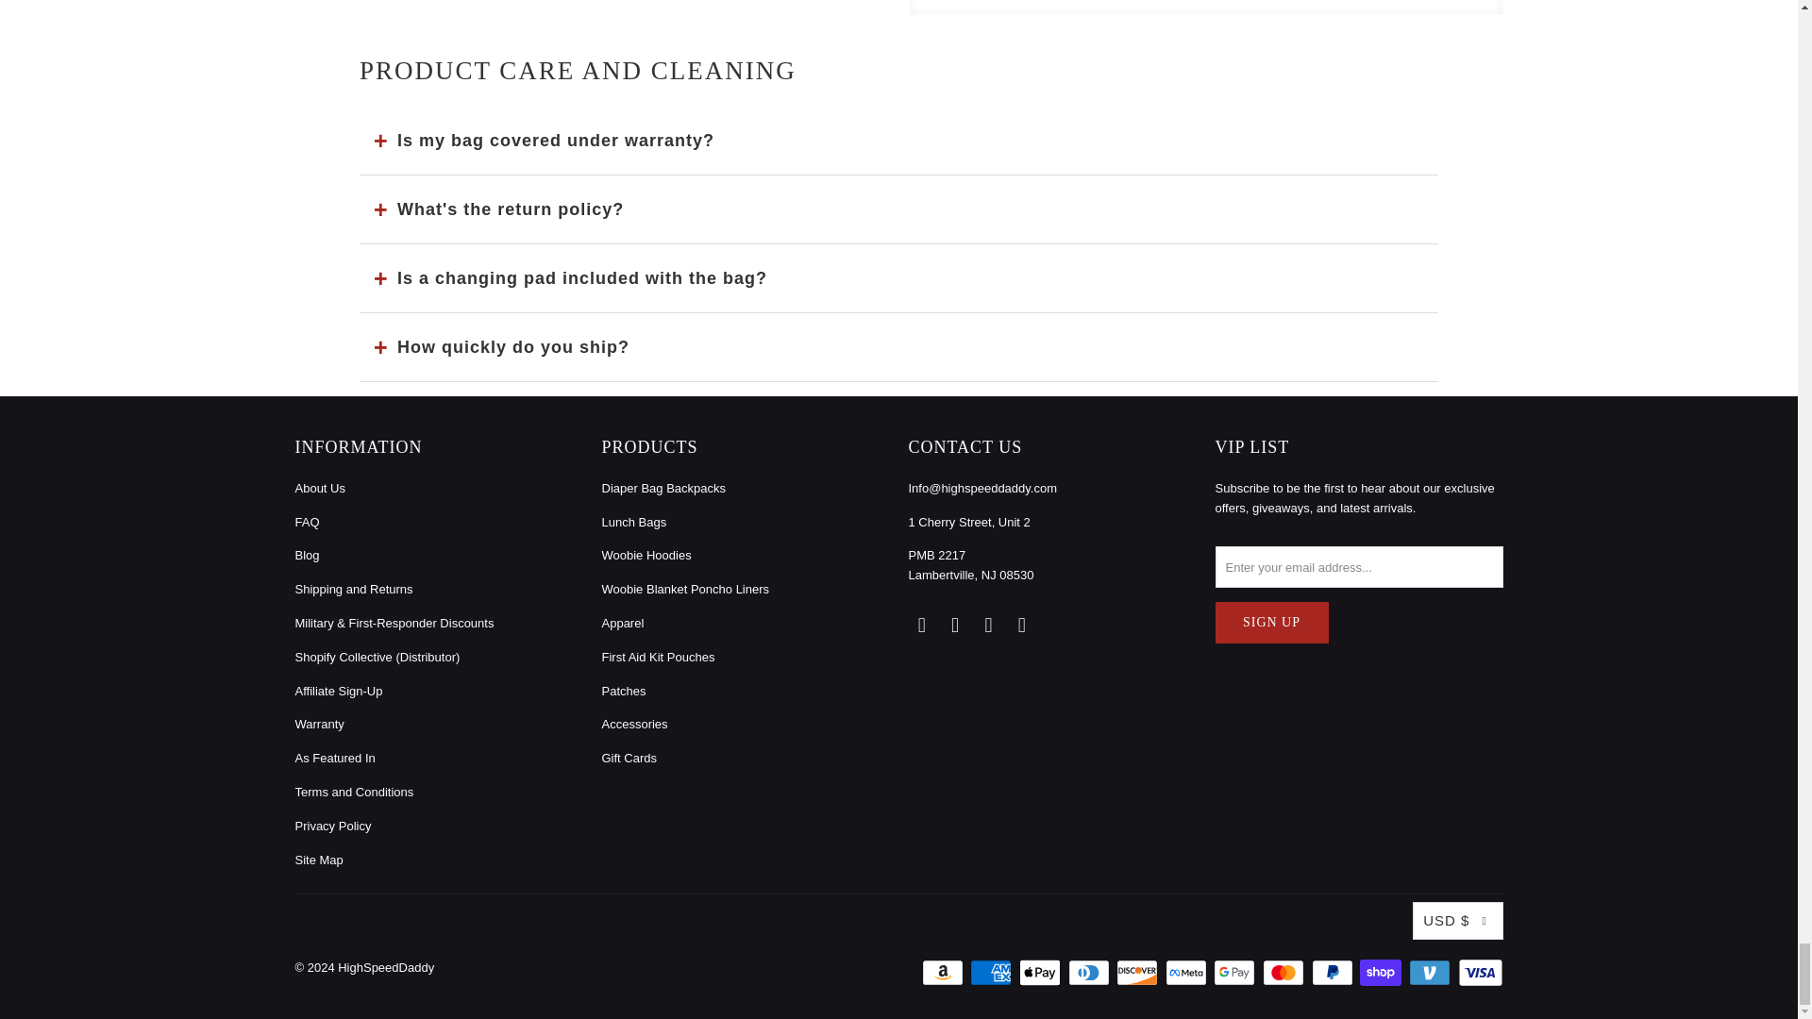 This screenshot has width=1812, height=1019. I want to click on Meta Pay, so click(1187, 973).